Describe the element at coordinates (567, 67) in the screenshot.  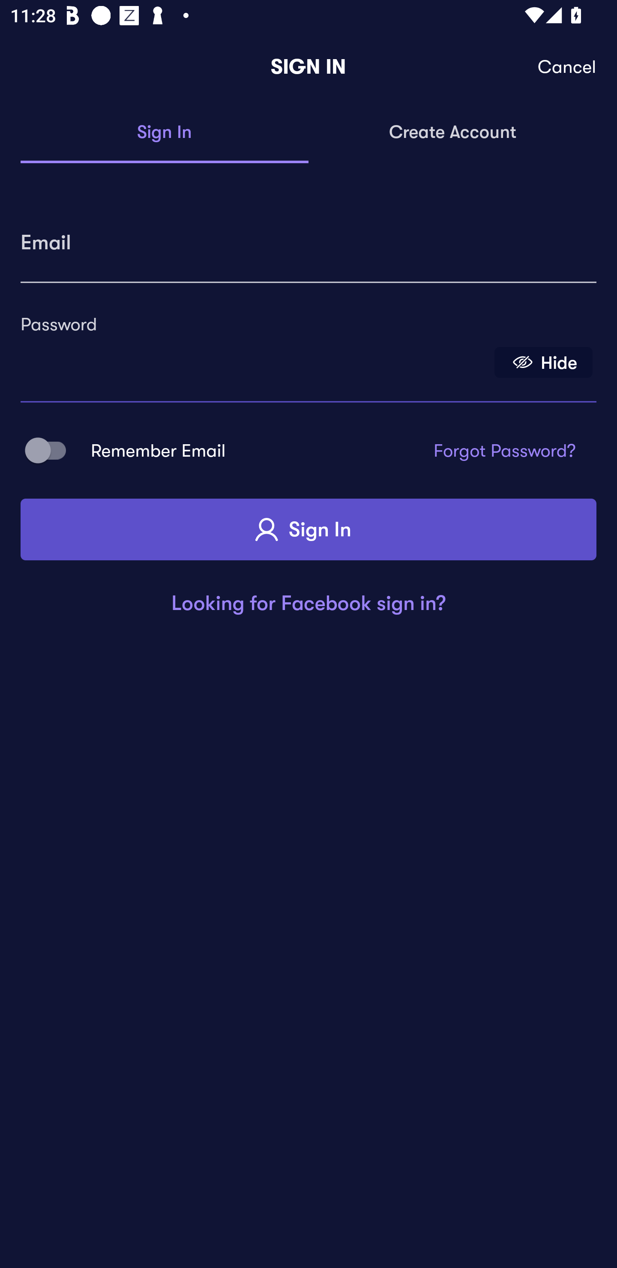
I see `Cancel` at that location.